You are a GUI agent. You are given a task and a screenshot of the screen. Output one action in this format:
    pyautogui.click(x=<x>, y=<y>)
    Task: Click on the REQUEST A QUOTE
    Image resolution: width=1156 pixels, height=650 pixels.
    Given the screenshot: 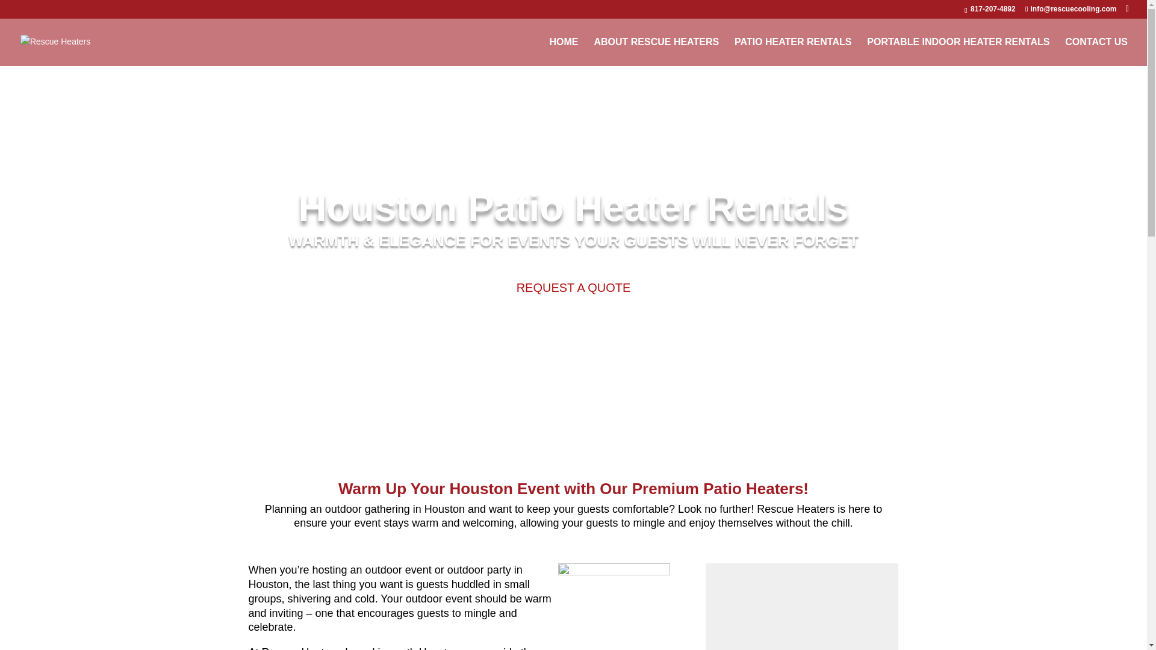 What is the action you would take?
    pyautogui.click(x=573, y=288)
    